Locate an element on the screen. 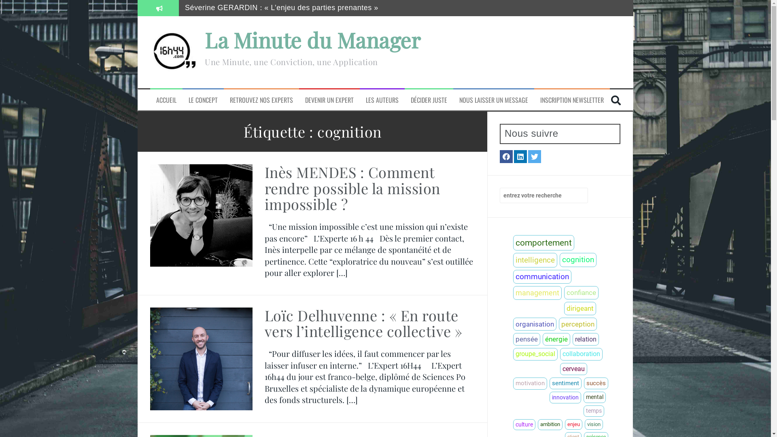 This screenshot has width=777, height=437. NOUS LAISSER UN MESSAGE is located at coordinates (494, 100).